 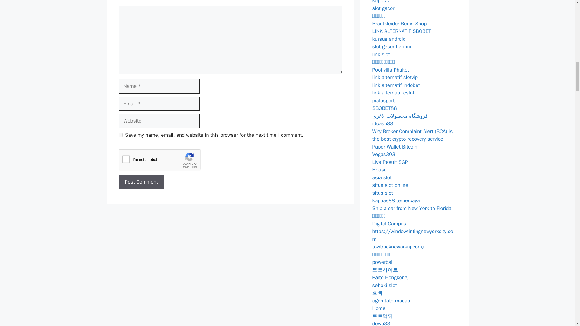 I want to click on reCAPTCHA, so click(x=164, y=161).